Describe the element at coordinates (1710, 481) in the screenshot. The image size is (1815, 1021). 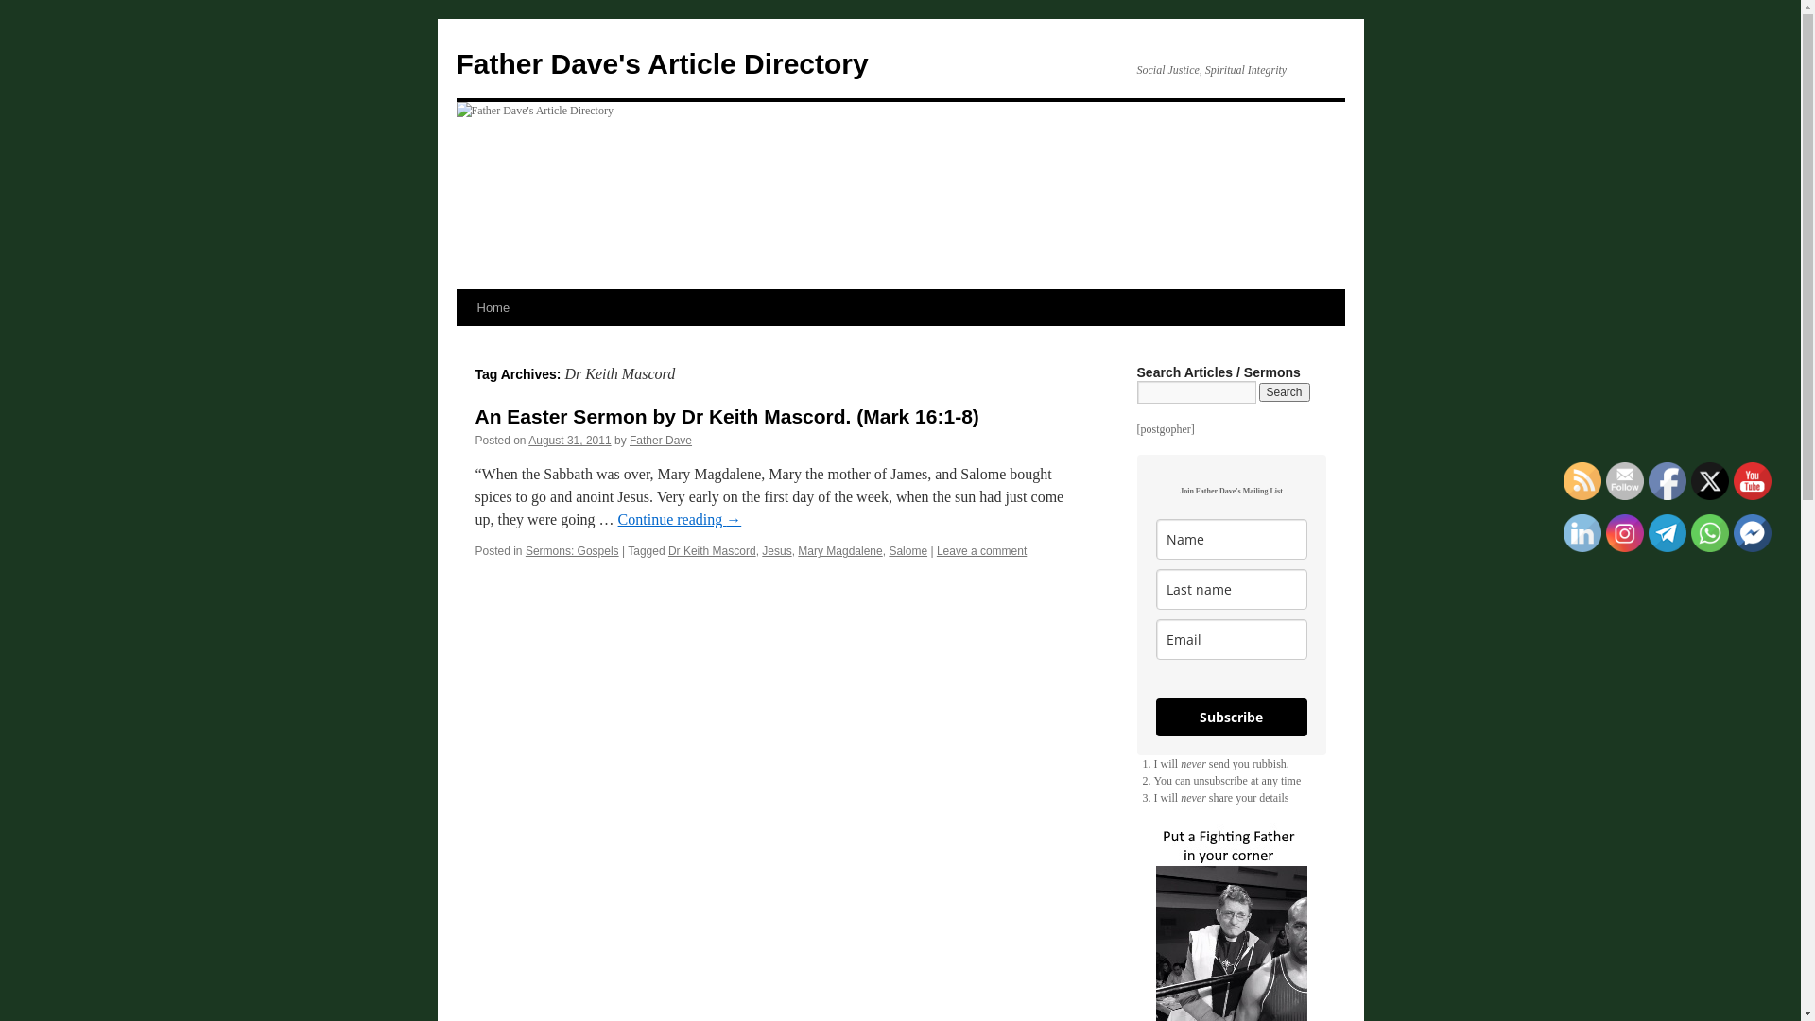
I see `Twitter` at that location.